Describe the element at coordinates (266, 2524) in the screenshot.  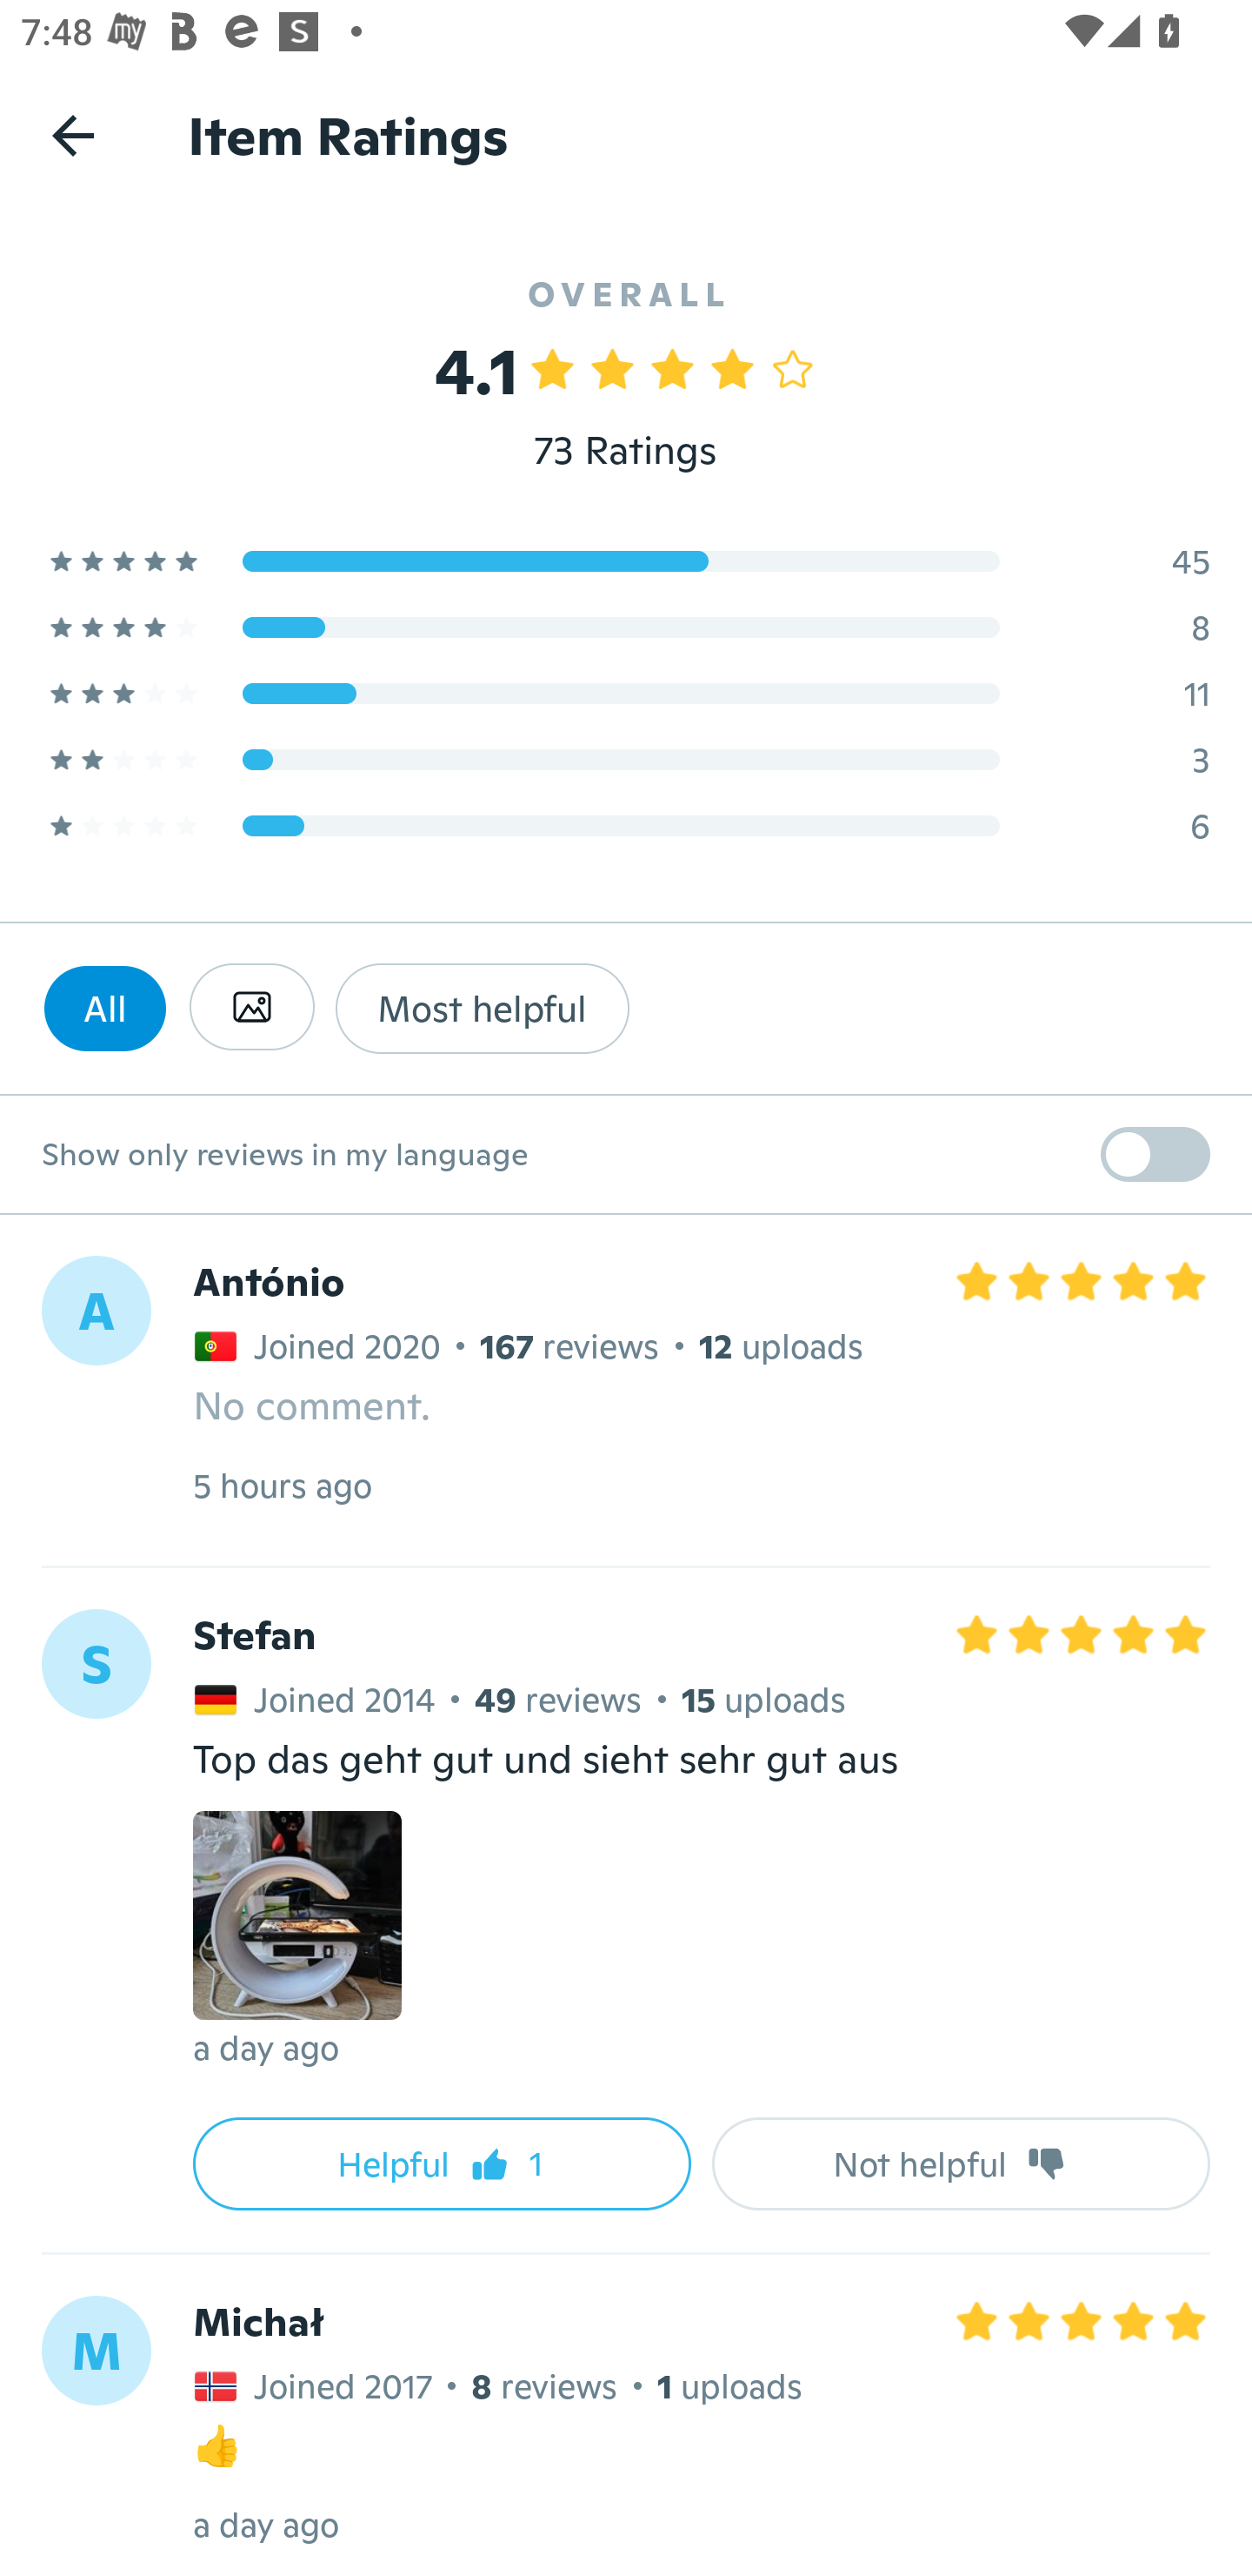
I see `a day ago` at that location.